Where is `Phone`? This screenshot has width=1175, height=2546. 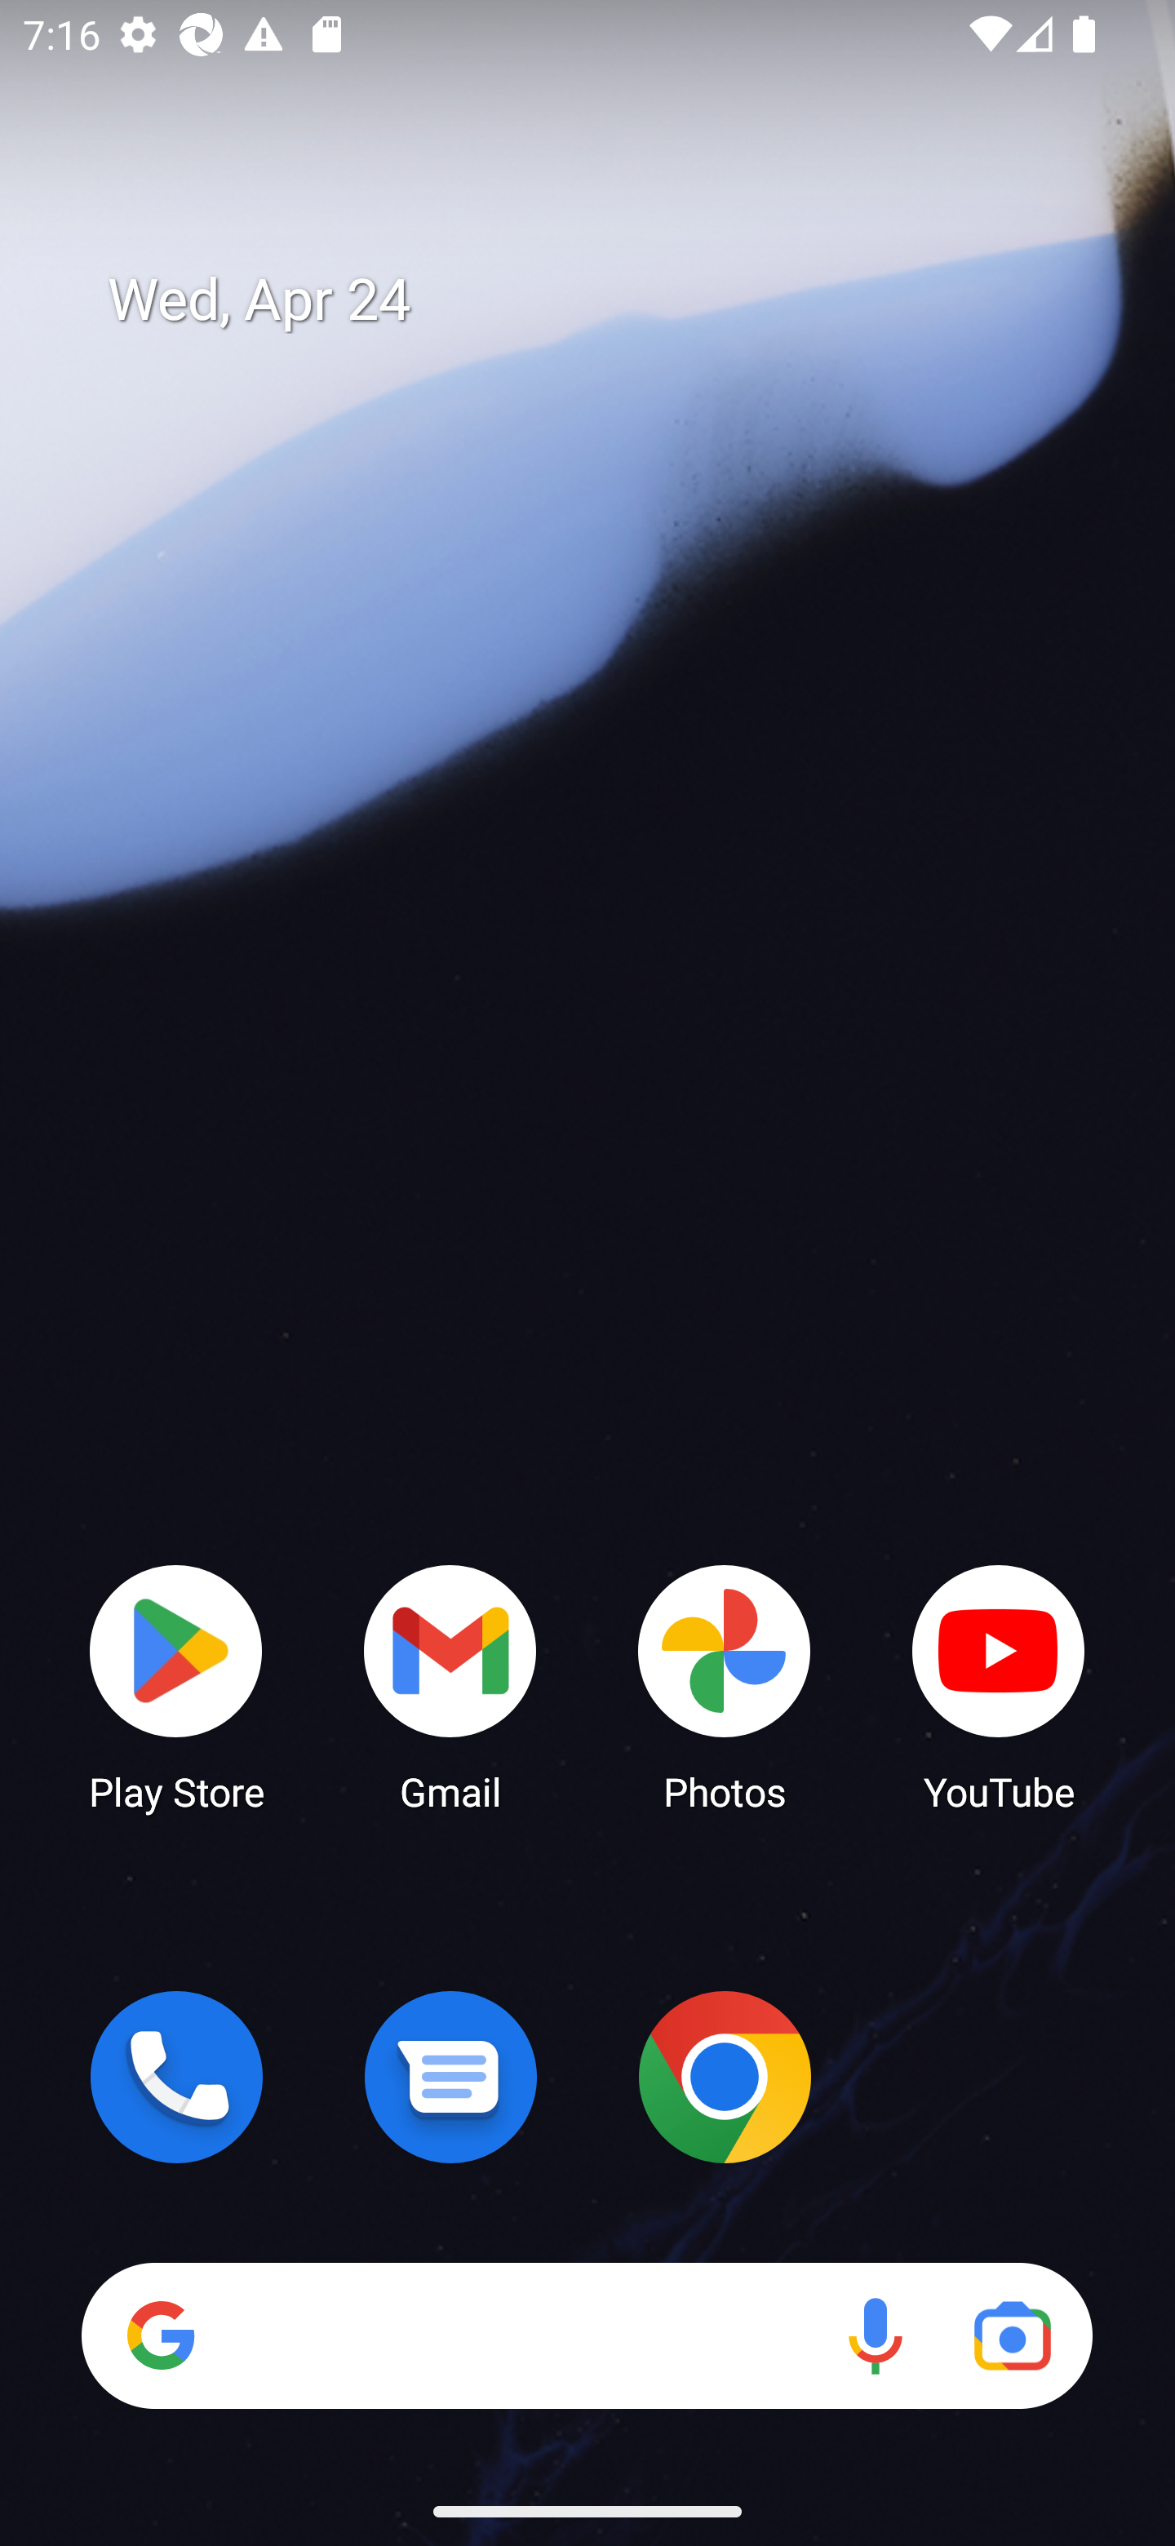 Phone is located at coordinates (176, 2077).